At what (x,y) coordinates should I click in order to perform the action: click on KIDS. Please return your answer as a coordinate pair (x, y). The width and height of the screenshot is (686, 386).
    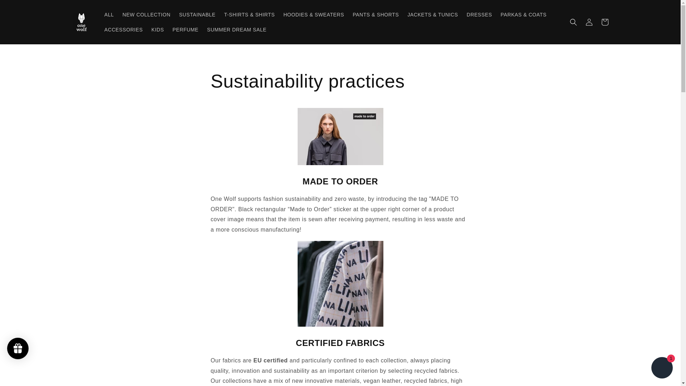
    Looking at the image, I should click on (158, 29).